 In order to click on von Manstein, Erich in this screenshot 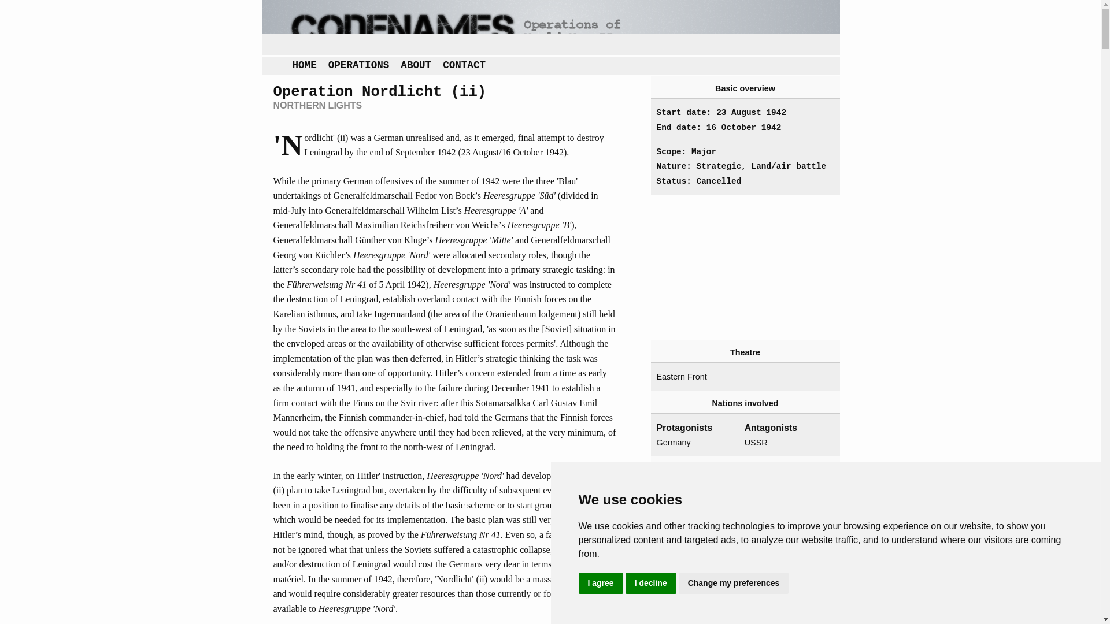, I will do `click(696, 538)`.